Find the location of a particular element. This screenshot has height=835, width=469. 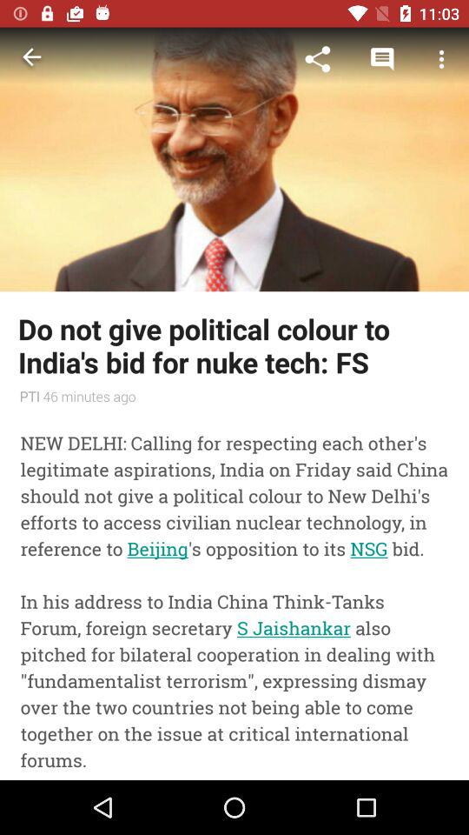

open icon below pti 46 minutes item is located at coordinates (234, 595).